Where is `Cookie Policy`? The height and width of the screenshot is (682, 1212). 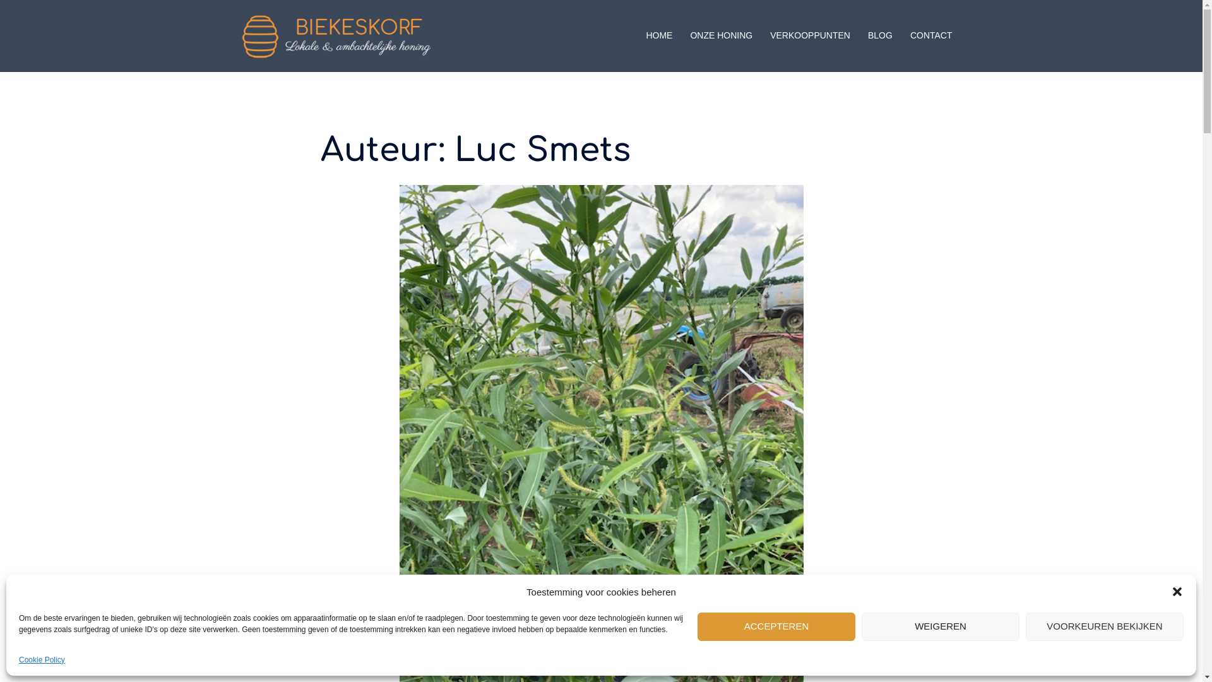
Cookie Policy is located at coordinates (42, 660).